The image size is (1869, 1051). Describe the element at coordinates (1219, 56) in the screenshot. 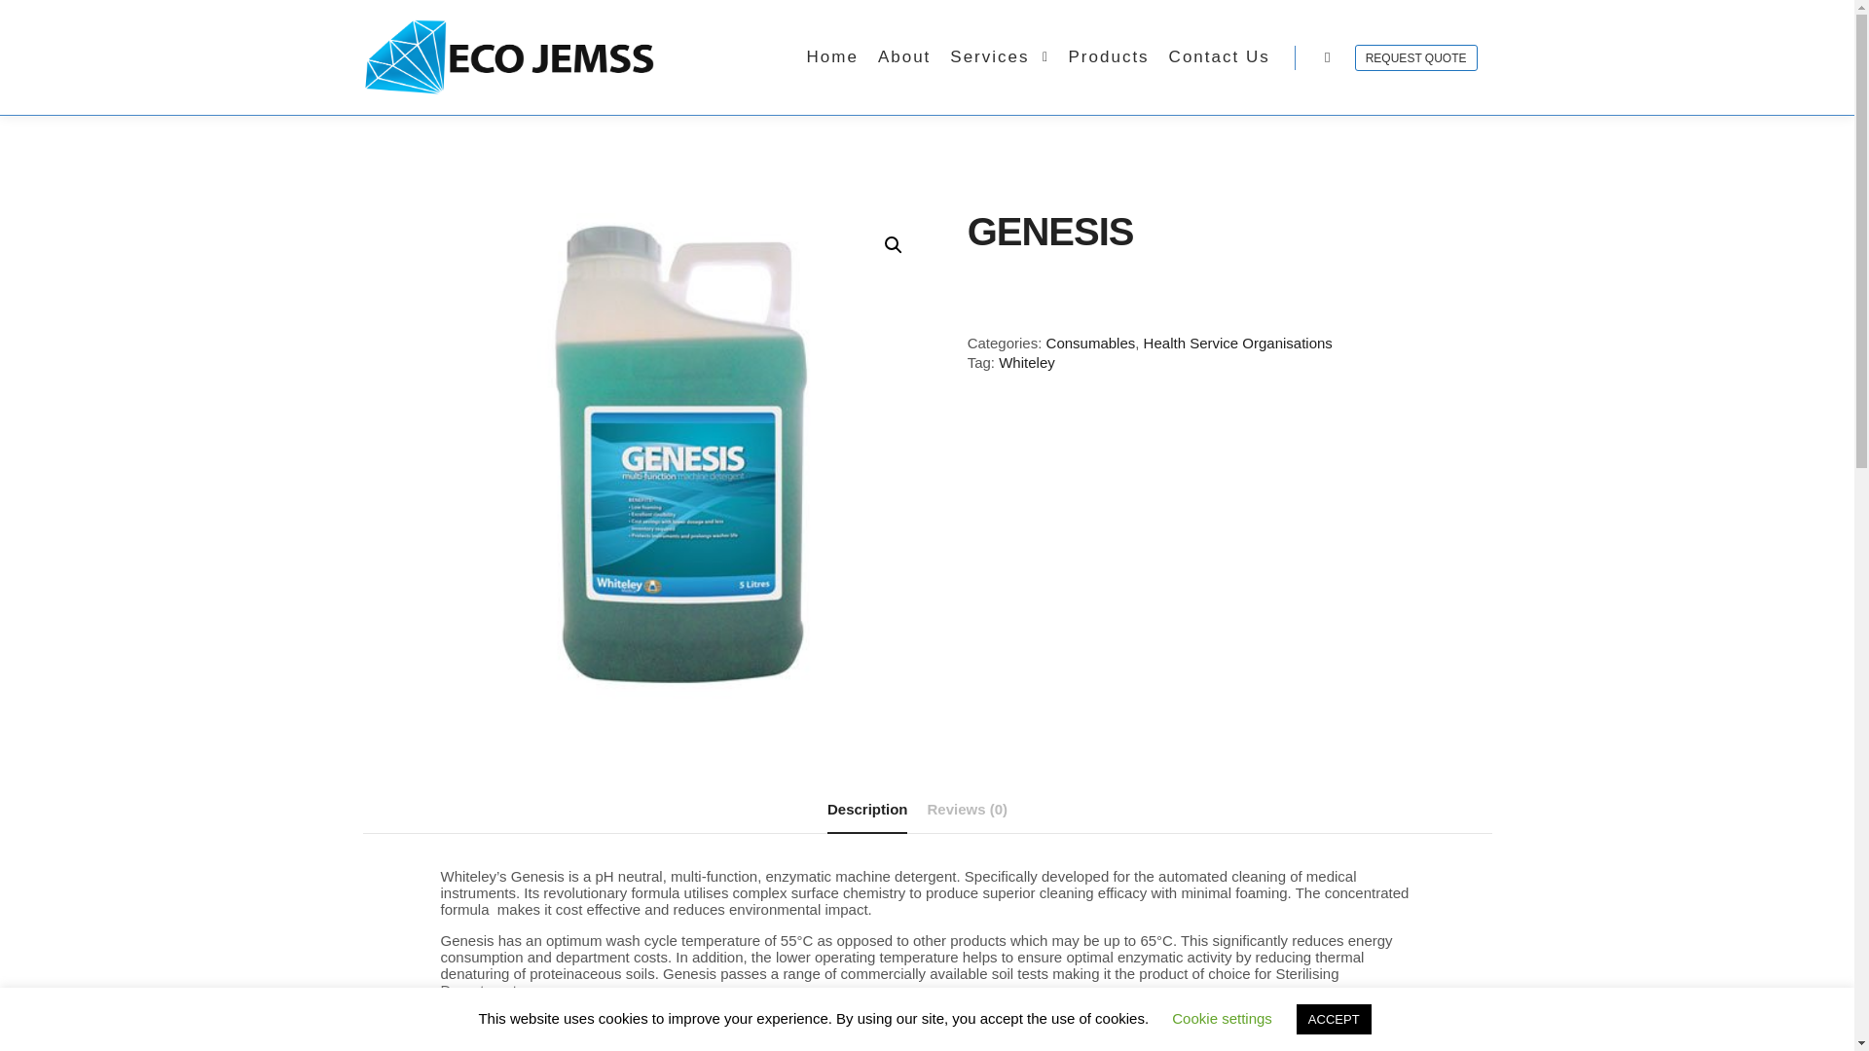

I see `Contact Us` at that location.